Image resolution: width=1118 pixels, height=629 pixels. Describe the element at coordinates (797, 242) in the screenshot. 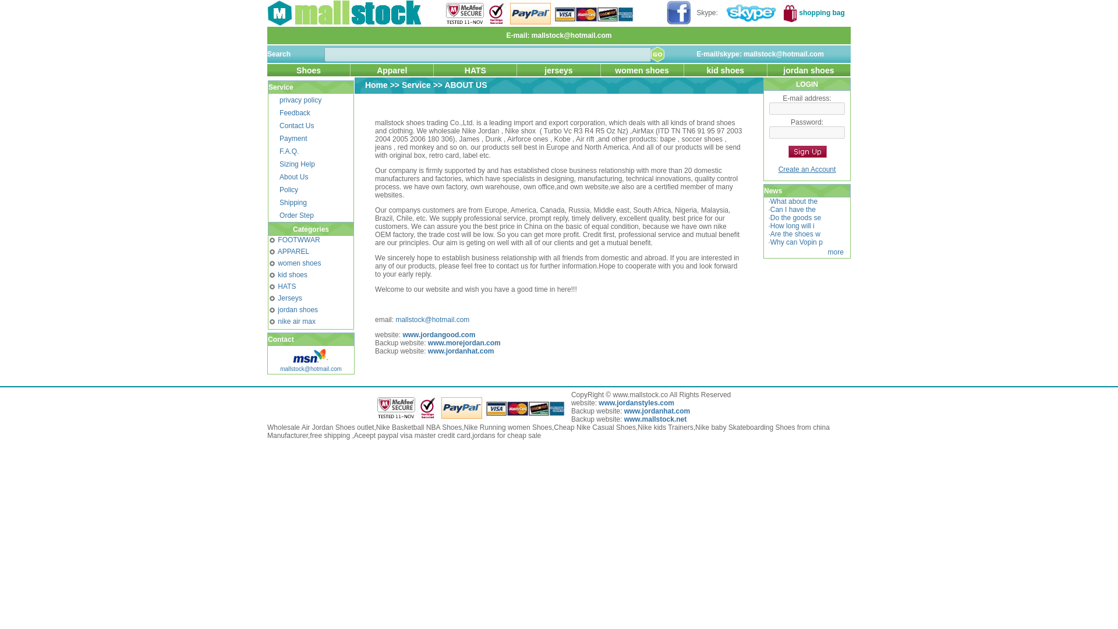

I see `Why can Vopin provide AAA quality shoes with very low price?` at that location.